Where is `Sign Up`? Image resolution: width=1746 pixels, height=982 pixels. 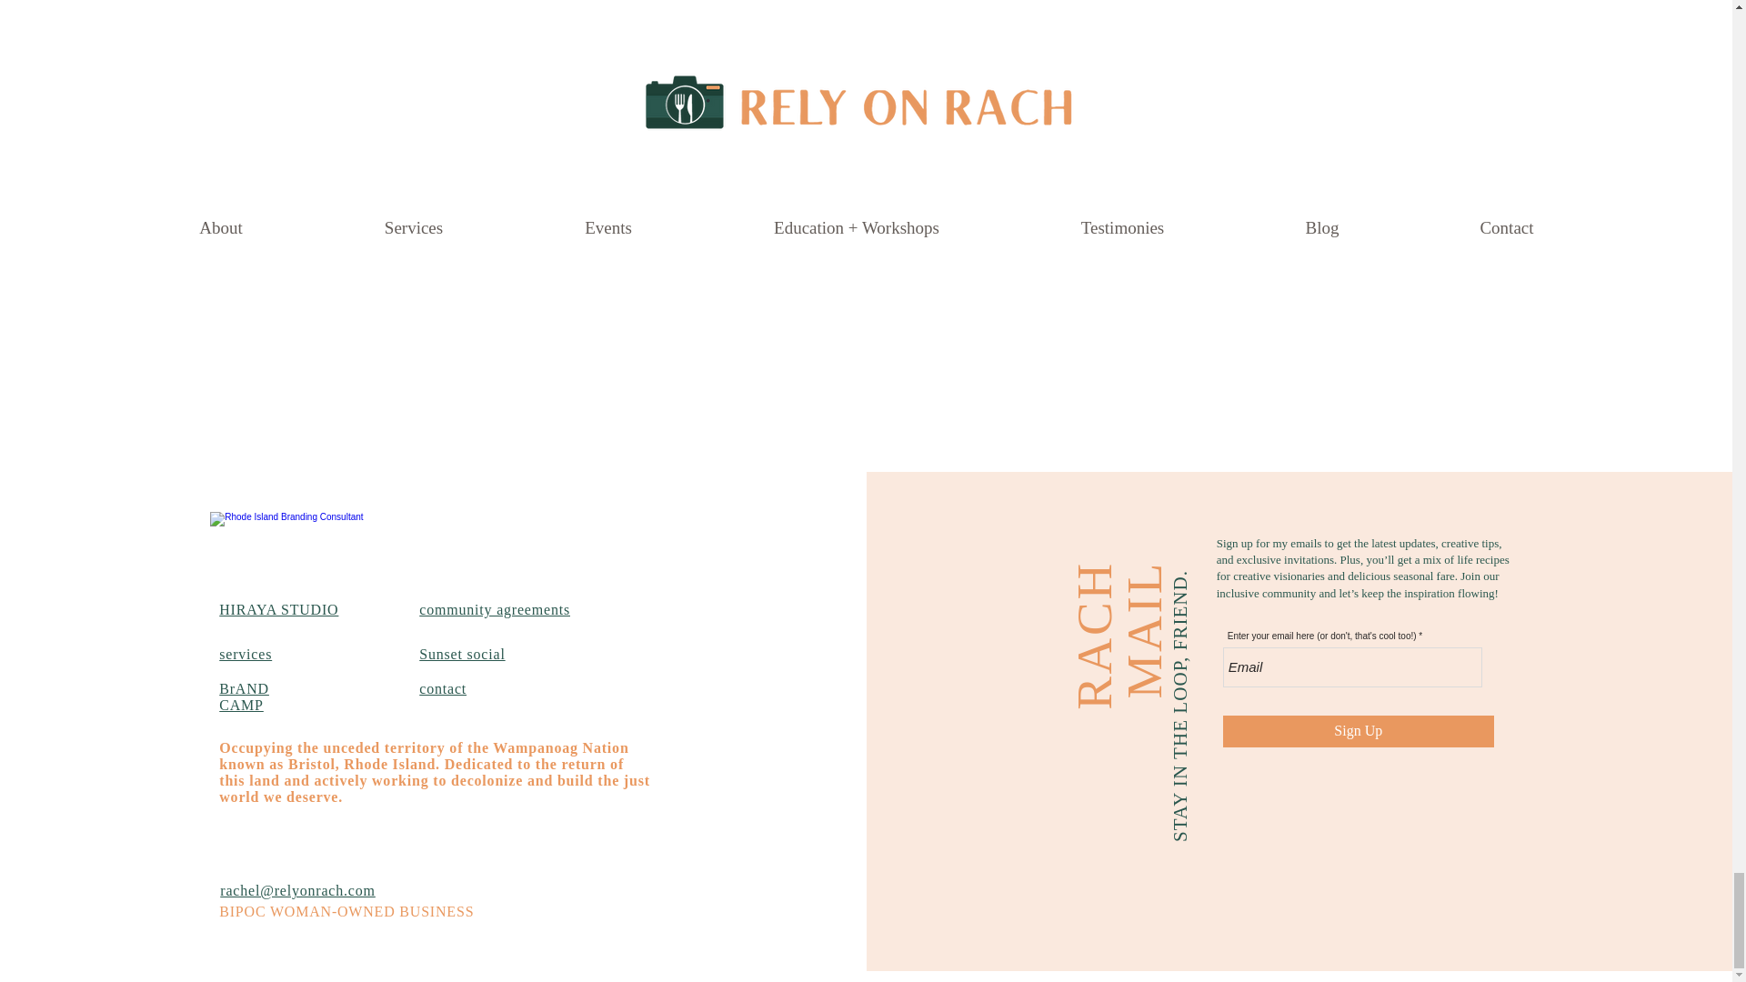
Sign Up is located at coordinates (1359, 731).